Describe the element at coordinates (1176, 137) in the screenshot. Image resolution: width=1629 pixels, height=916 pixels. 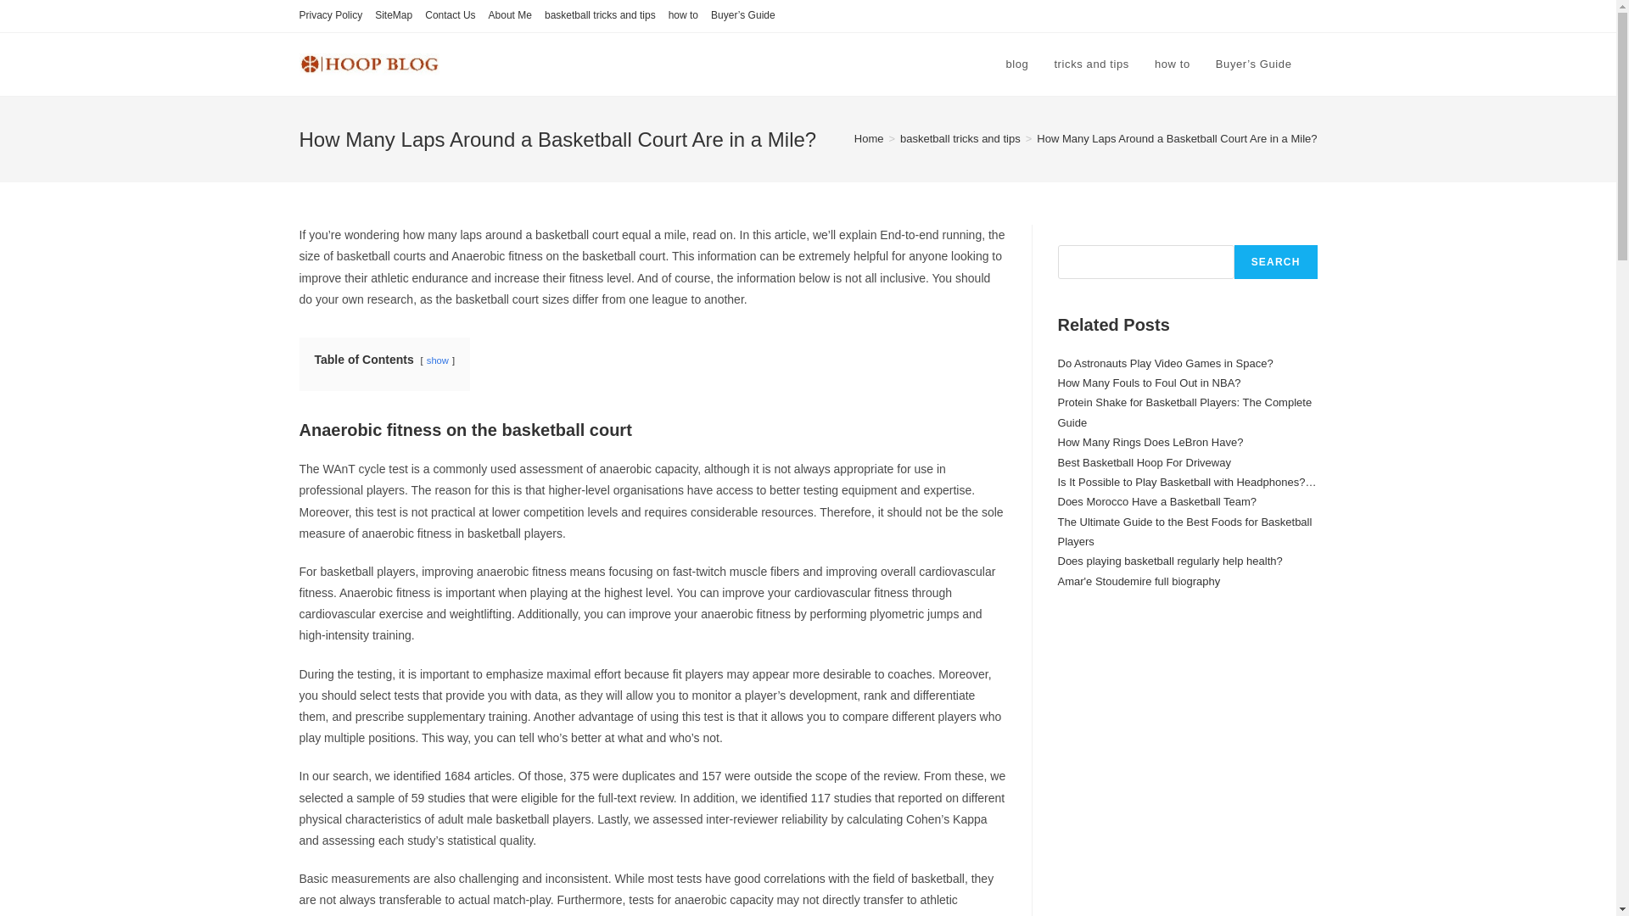
I see `How Many Laps Around a Basketball Court Are in a Mile?` at that location.